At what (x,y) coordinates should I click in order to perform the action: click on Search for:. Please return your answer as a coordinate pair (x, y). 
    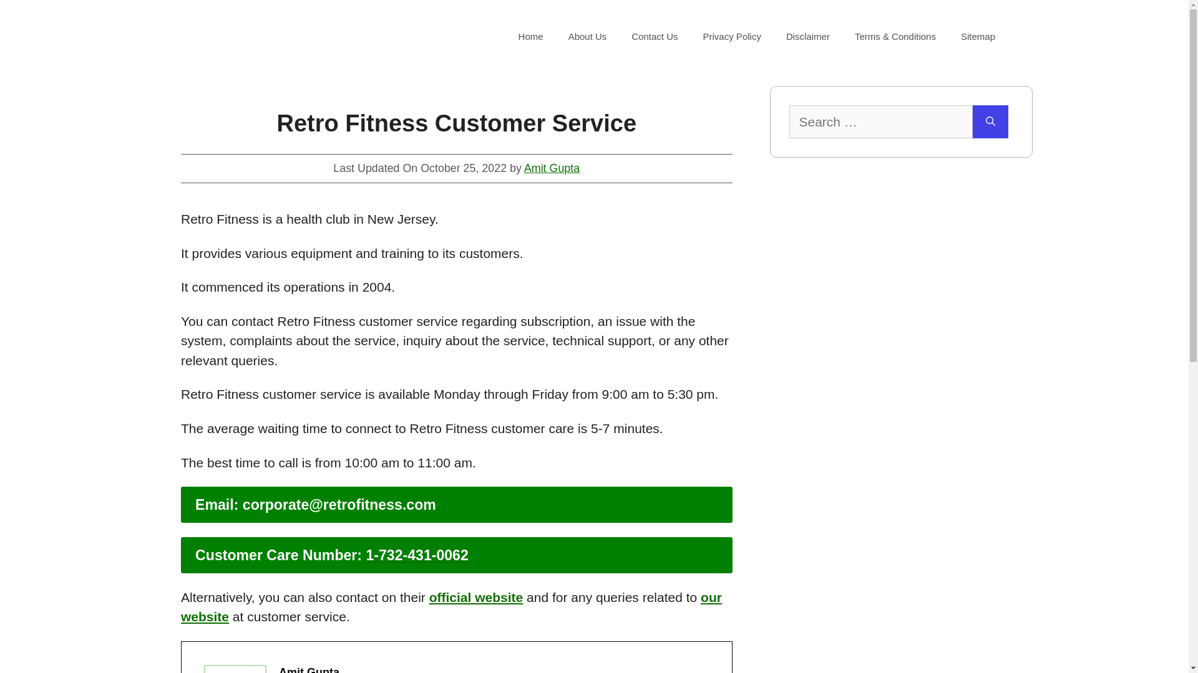
    Looking at the image, I should click on (880, 122).